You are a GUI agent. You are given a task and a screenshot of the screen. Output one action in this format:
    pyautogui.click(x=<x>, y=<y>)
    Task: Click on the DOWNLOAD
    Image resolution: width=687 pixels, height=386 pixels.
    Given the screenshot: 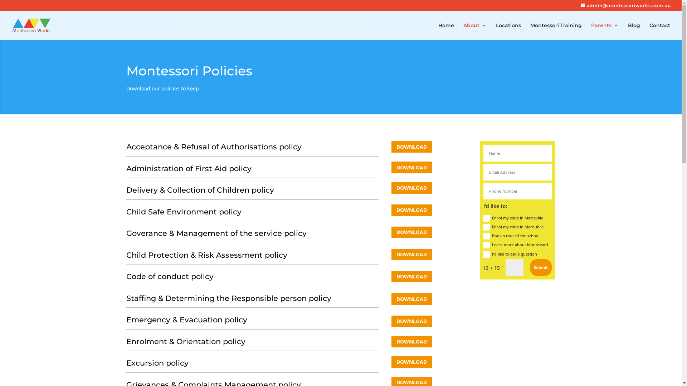 What is the action you would take?
    pyautogui.click(x=411, y=147)
    